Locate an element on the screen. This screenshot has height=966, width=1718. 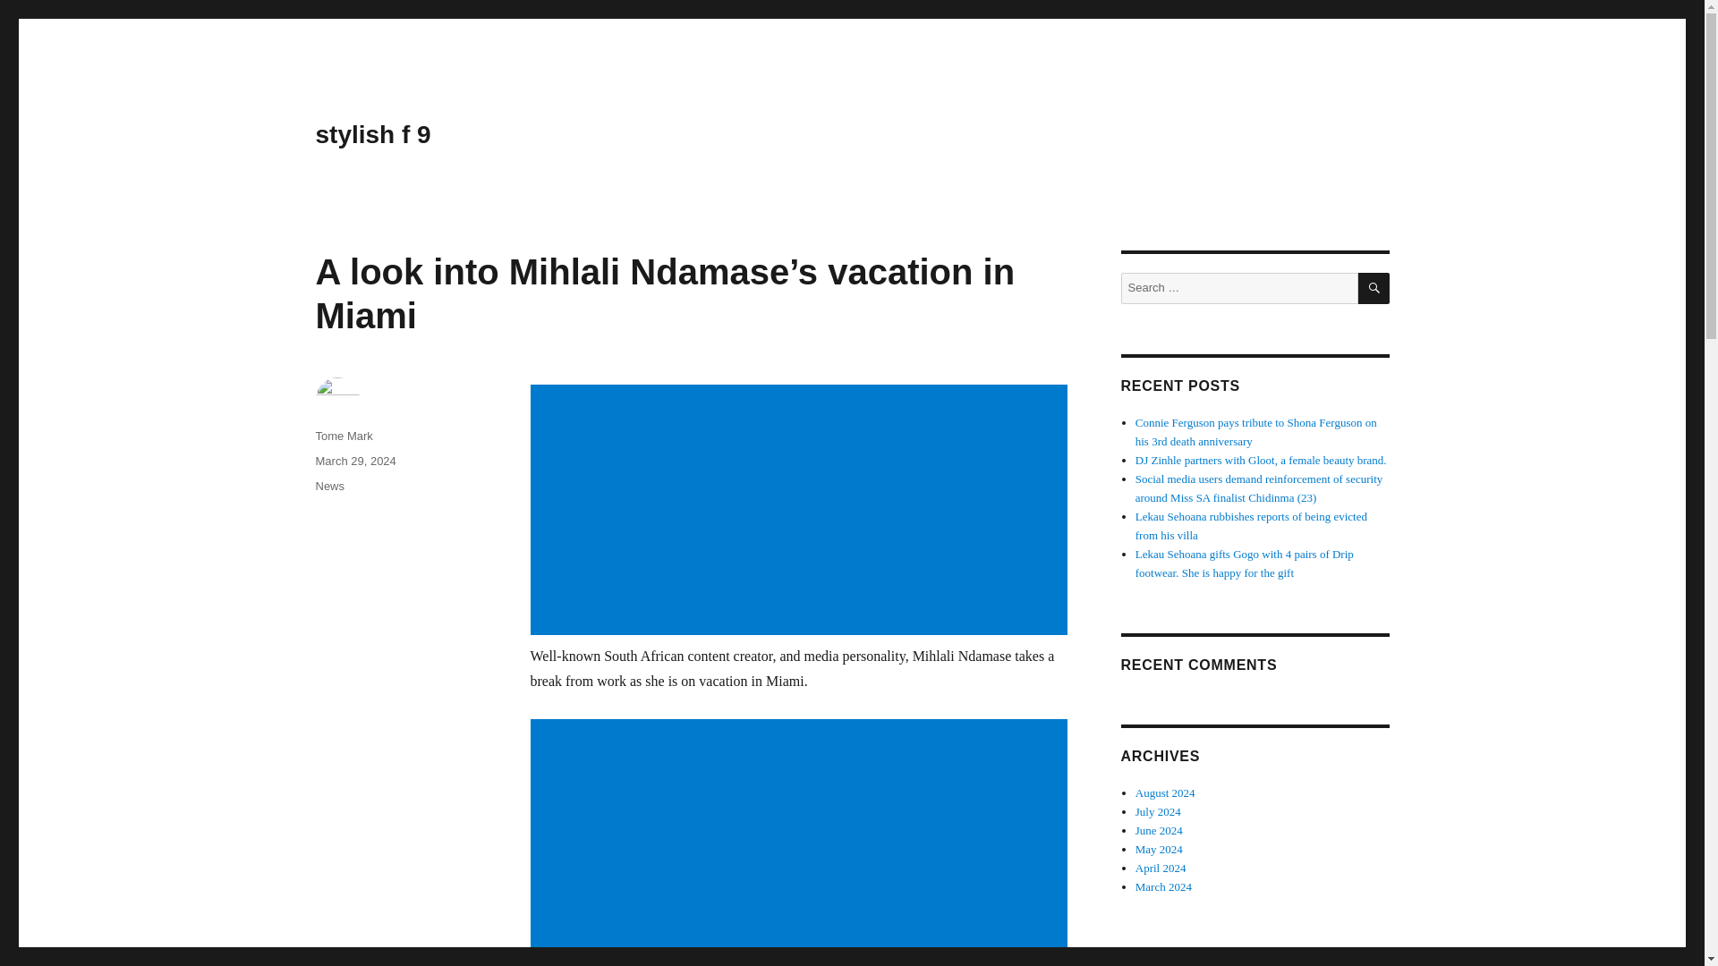
Tome Mark is located at coordinates (344, 435).